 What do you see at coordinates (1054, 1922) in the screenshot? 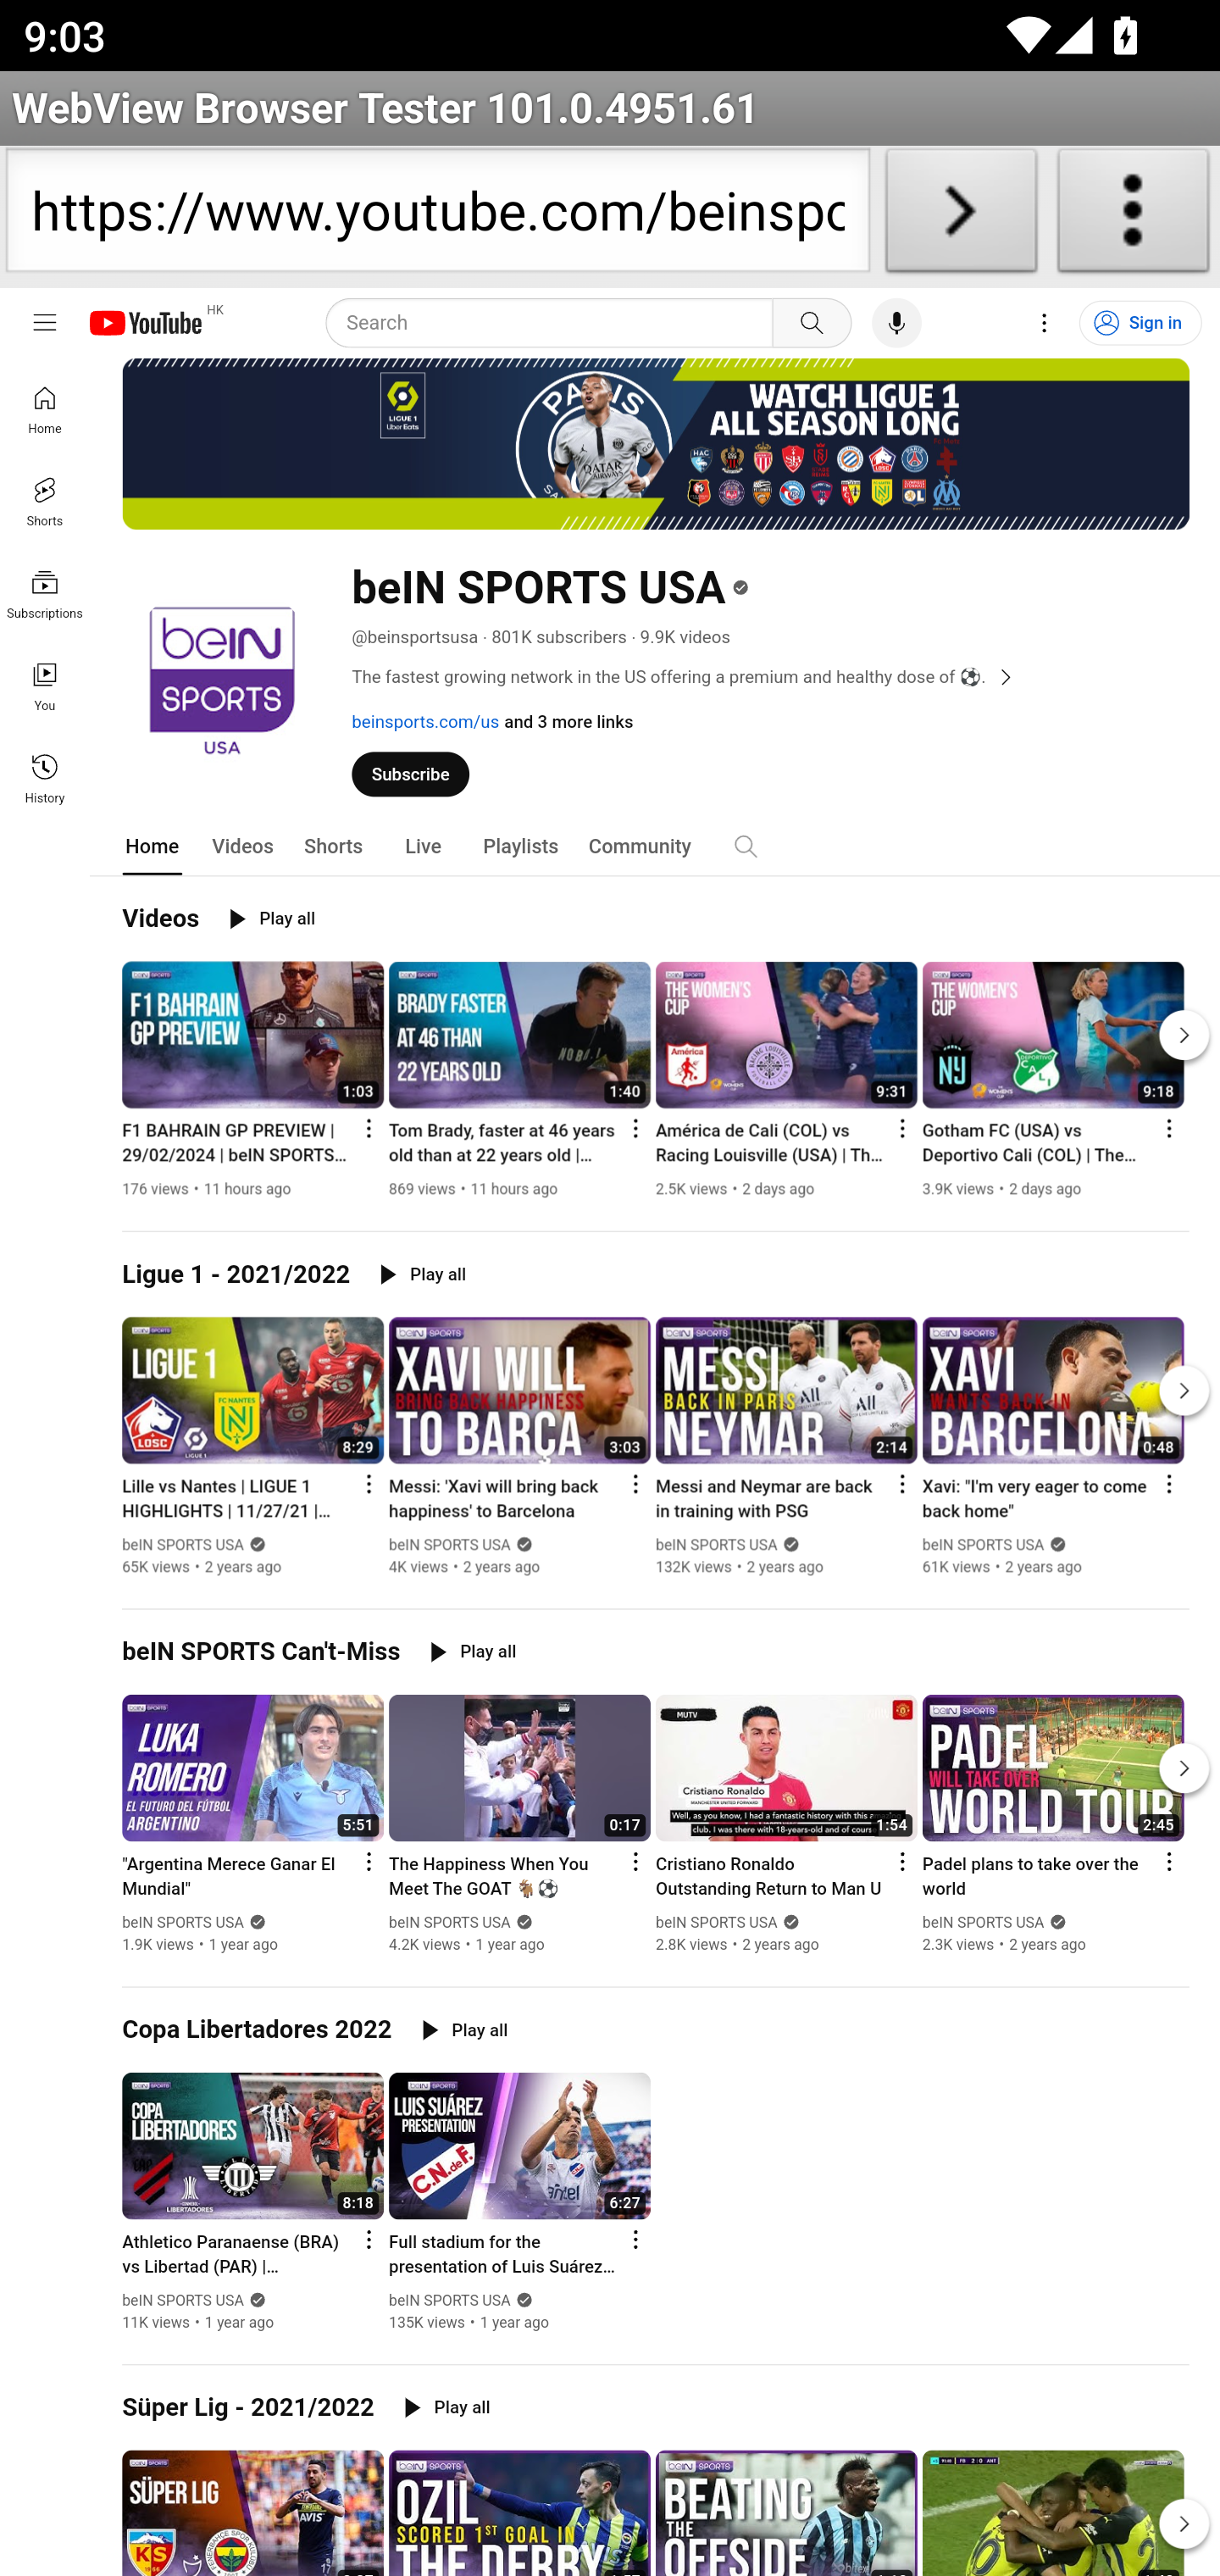
I see `Verified` at bounding box center [1054, 1922].